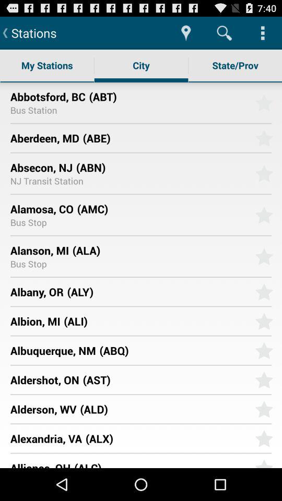  I want to click on open the item to the right of albuquerque, nm item, so click(173, 350).